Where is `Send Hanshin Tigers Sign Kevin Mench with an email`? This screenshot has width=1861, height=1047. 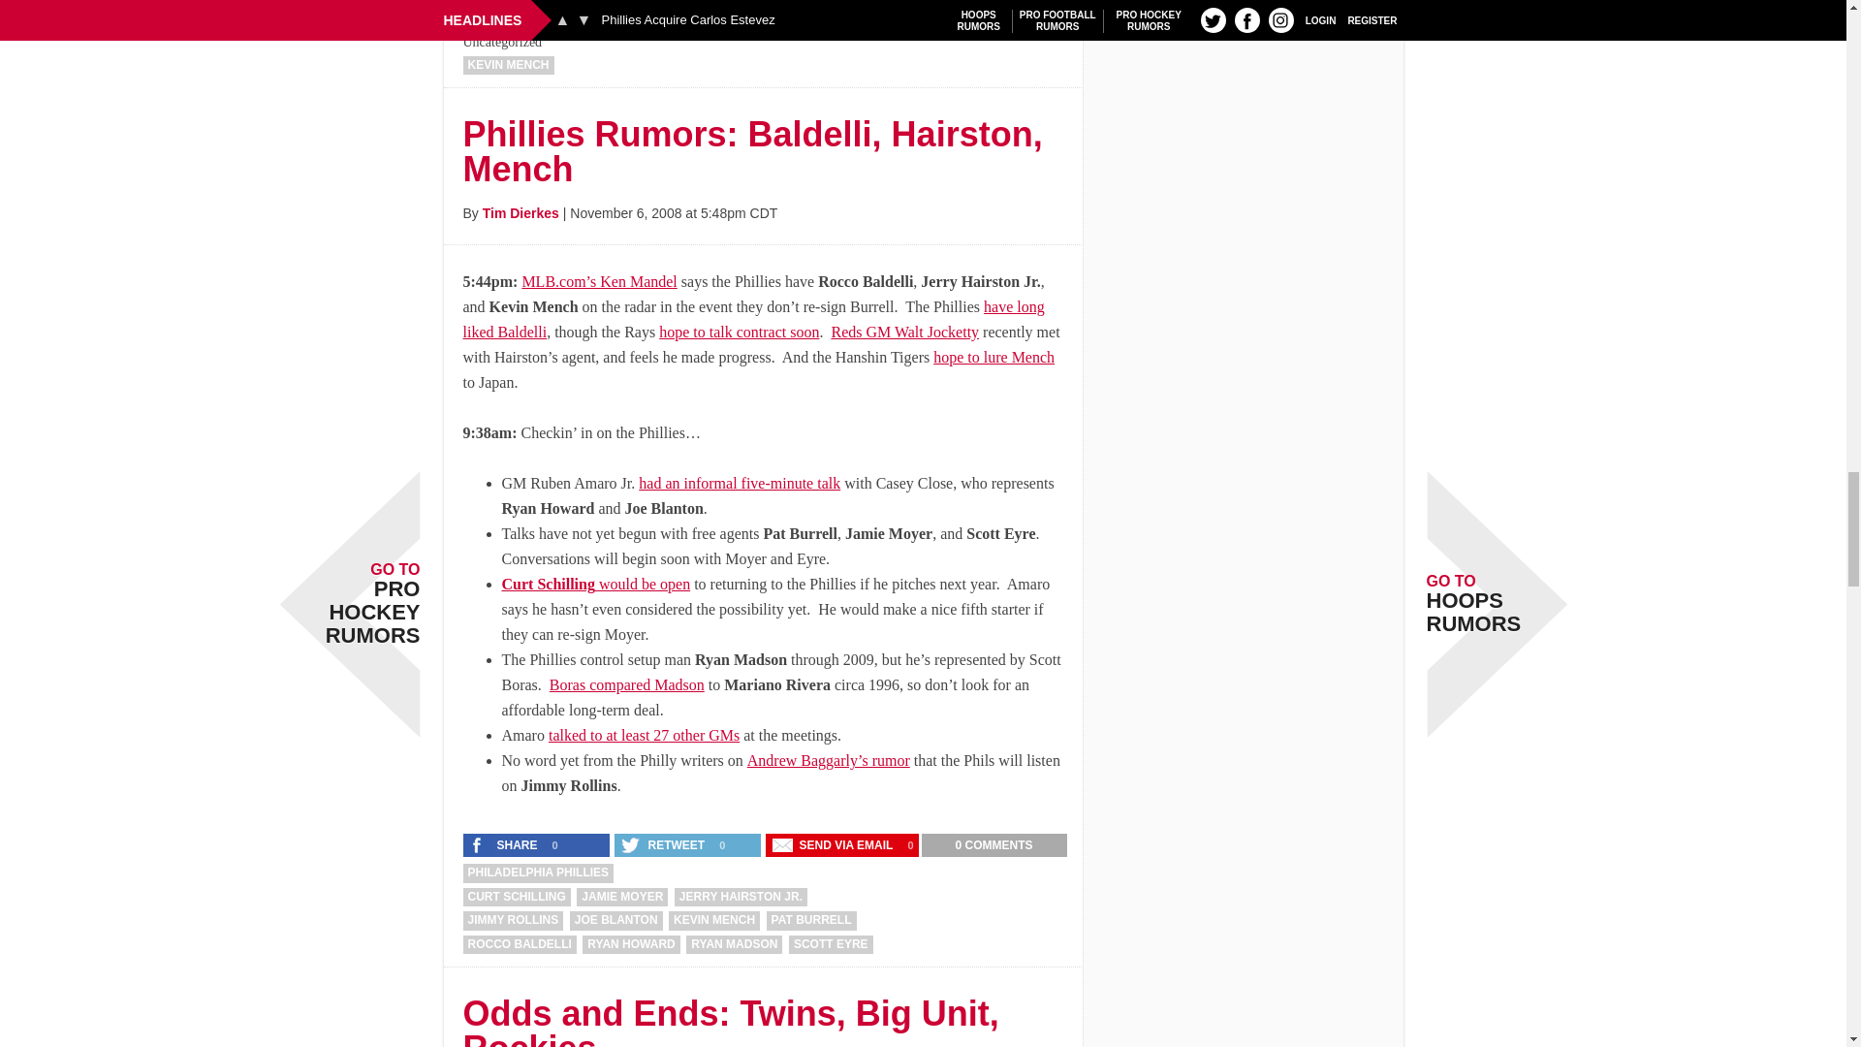 Send Hanshin Tigers Sign Kevin Mench with an email is located at coordinates (834, 16).